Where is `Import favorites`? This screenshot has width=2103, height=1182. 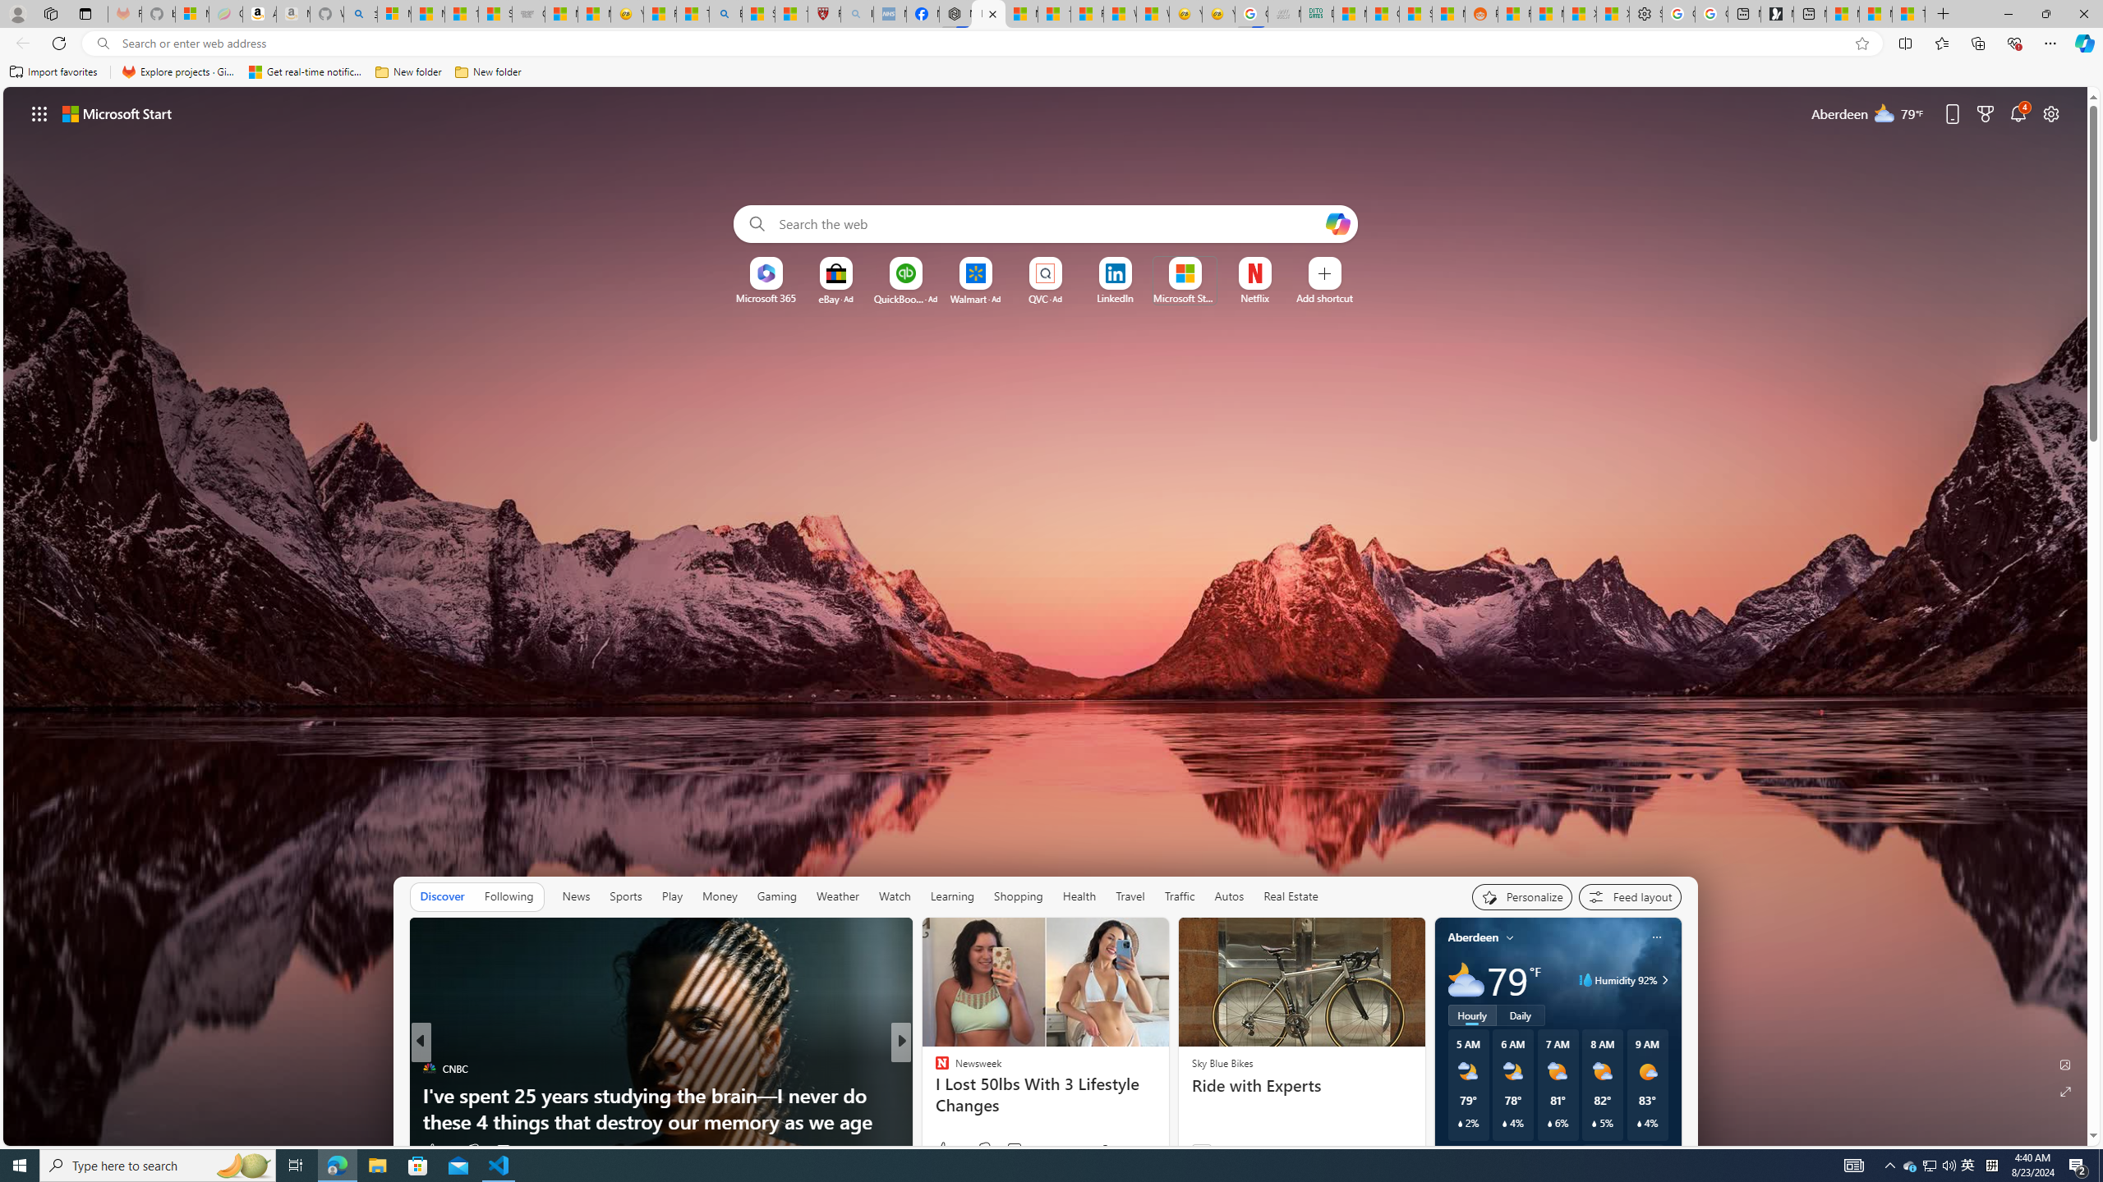 Import favorites is located at coordinates (53, 72).